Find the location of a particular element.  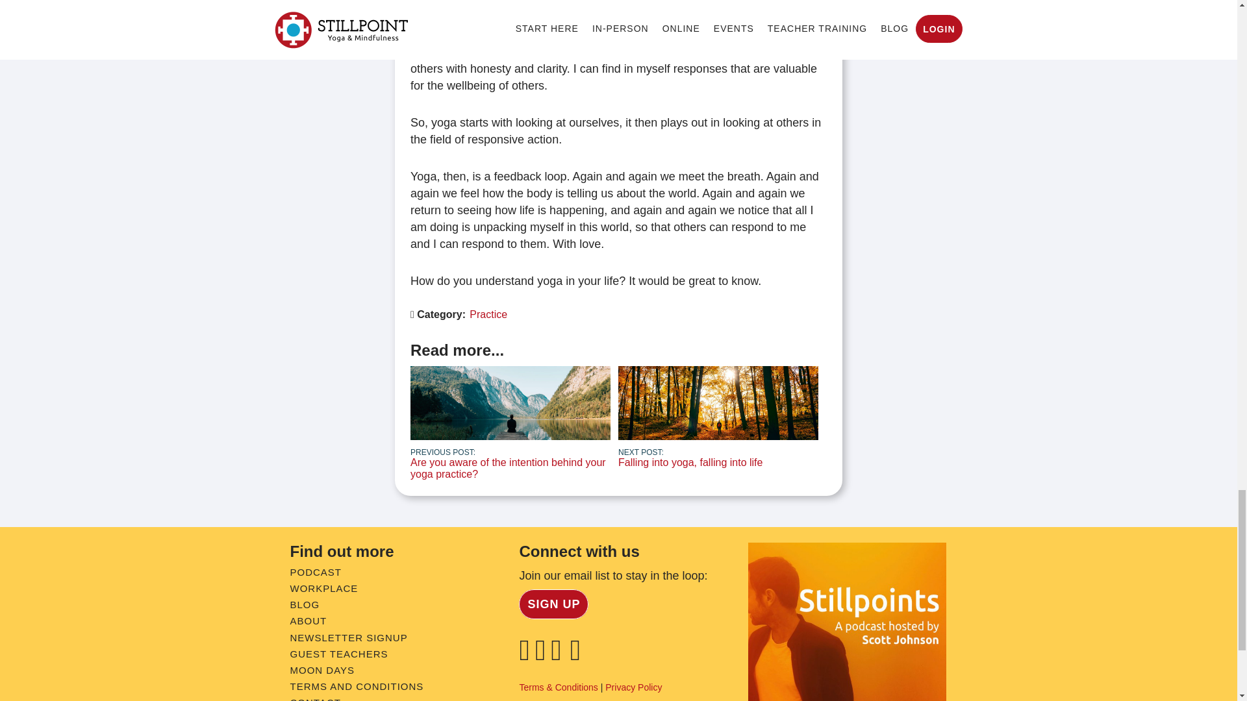

WORKPLACE is located at coordinates (323, 588).